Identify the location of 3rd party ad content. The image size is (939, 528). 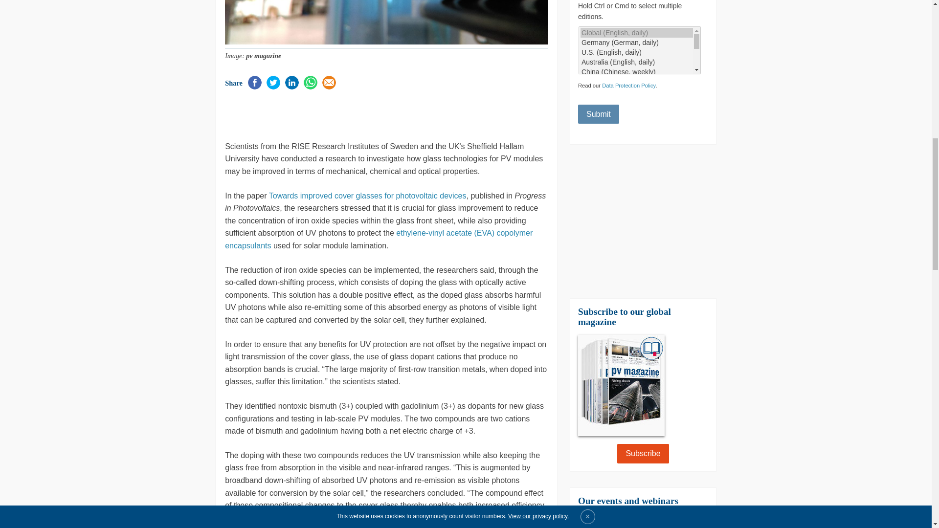
(339, 114).